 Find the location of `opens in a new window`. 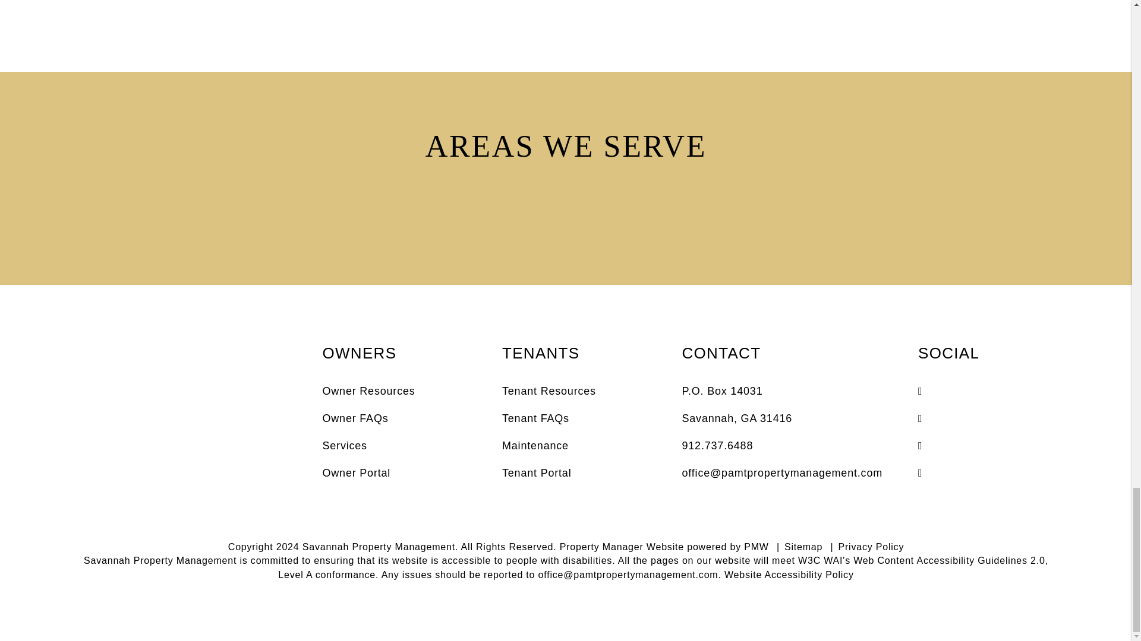

opens in a new window is located at coordinates (990, 473).